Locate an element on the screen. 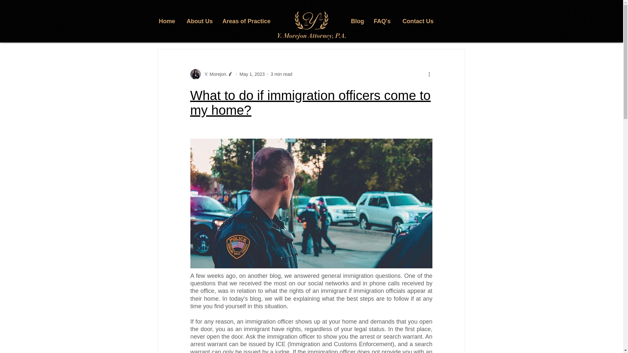  Areas of Practice is located at coordinates (247, 21).